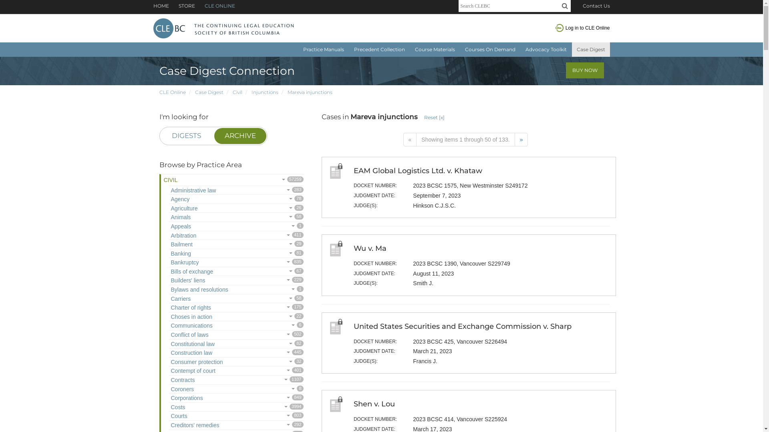 The image size is (769, 432). I want to click on Log in to CLE Online, so click(588, 28).